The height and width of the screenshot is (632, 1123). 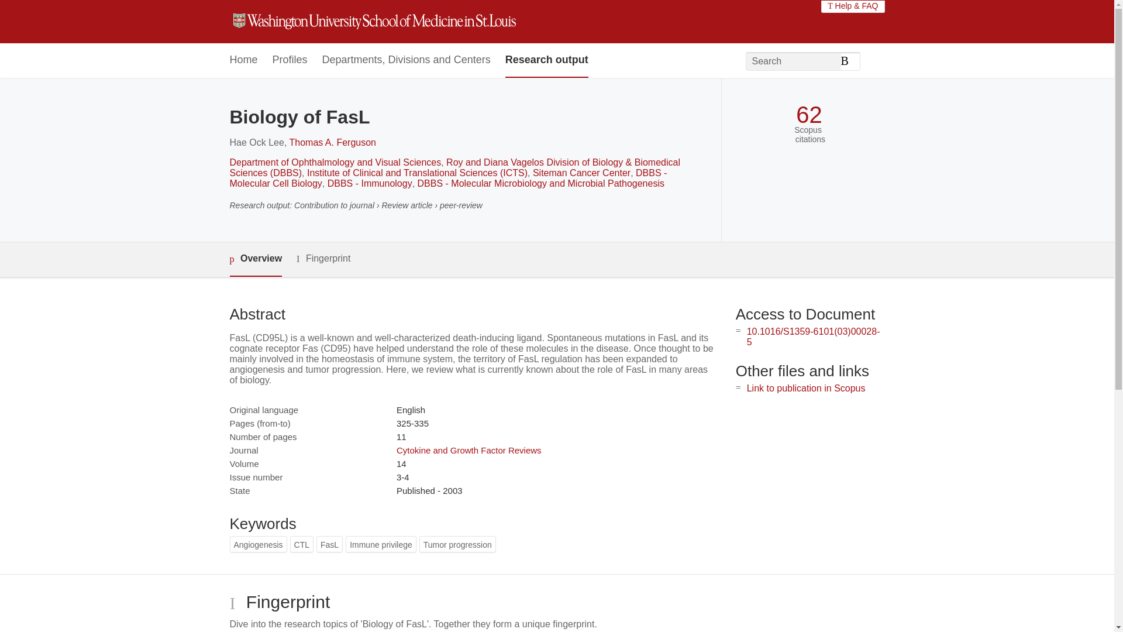 What do you see at coordinates (581, 173) in the screenshot?
I see `Siteman Cancer Center` at bounding box center [581, 173].